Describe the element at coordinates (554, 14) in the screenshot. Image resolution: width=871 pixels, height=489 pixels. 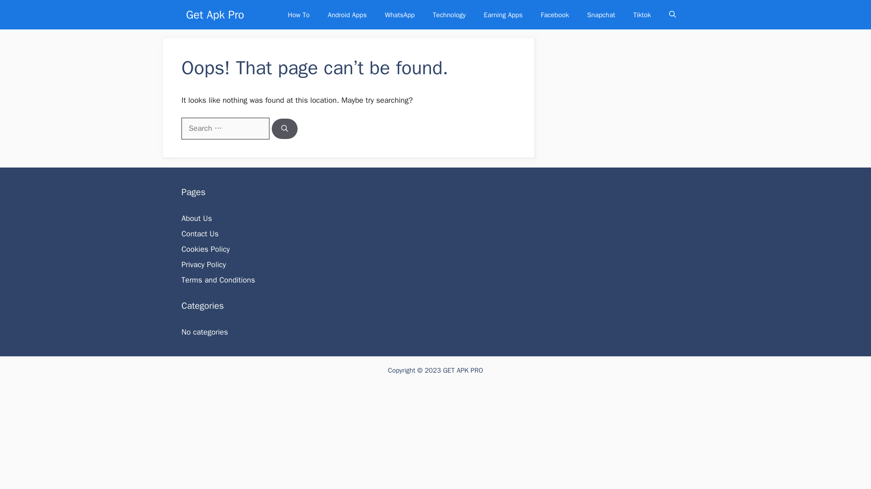
I see `Facebook` at that location.